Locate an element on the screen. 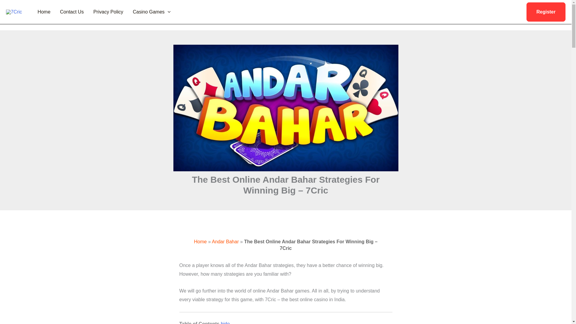  Home is located at coordinates (200, 242).